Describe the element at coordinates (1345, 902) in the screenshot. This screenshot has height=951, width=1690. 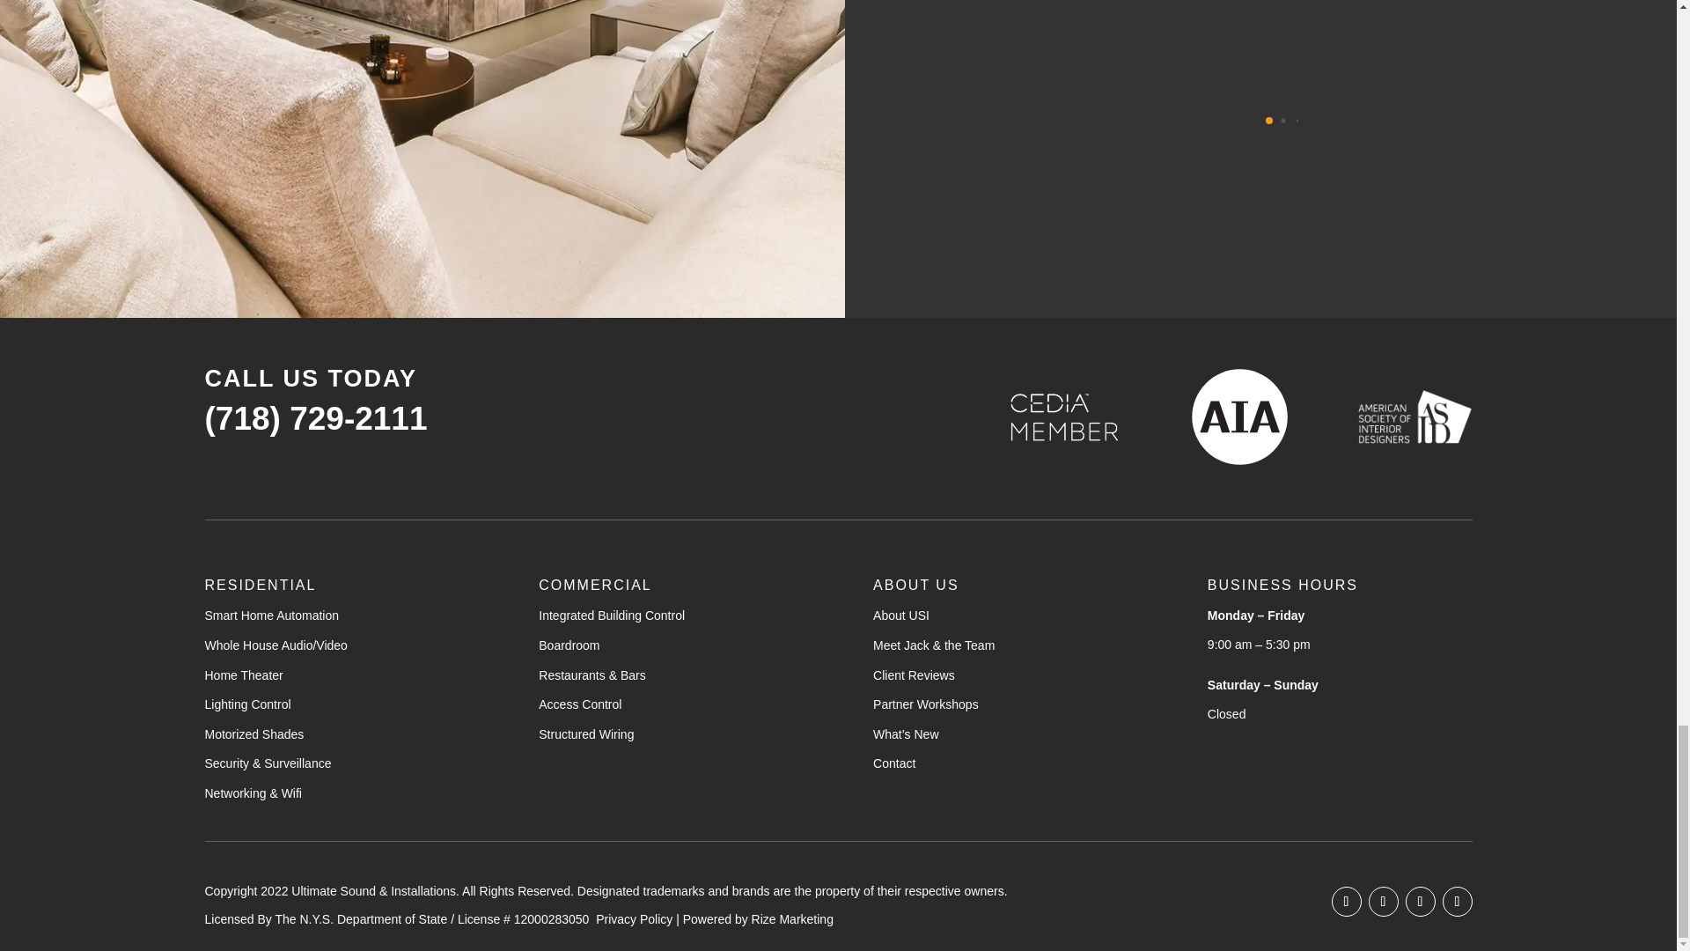
I see `Follow on Facebook` at that location.